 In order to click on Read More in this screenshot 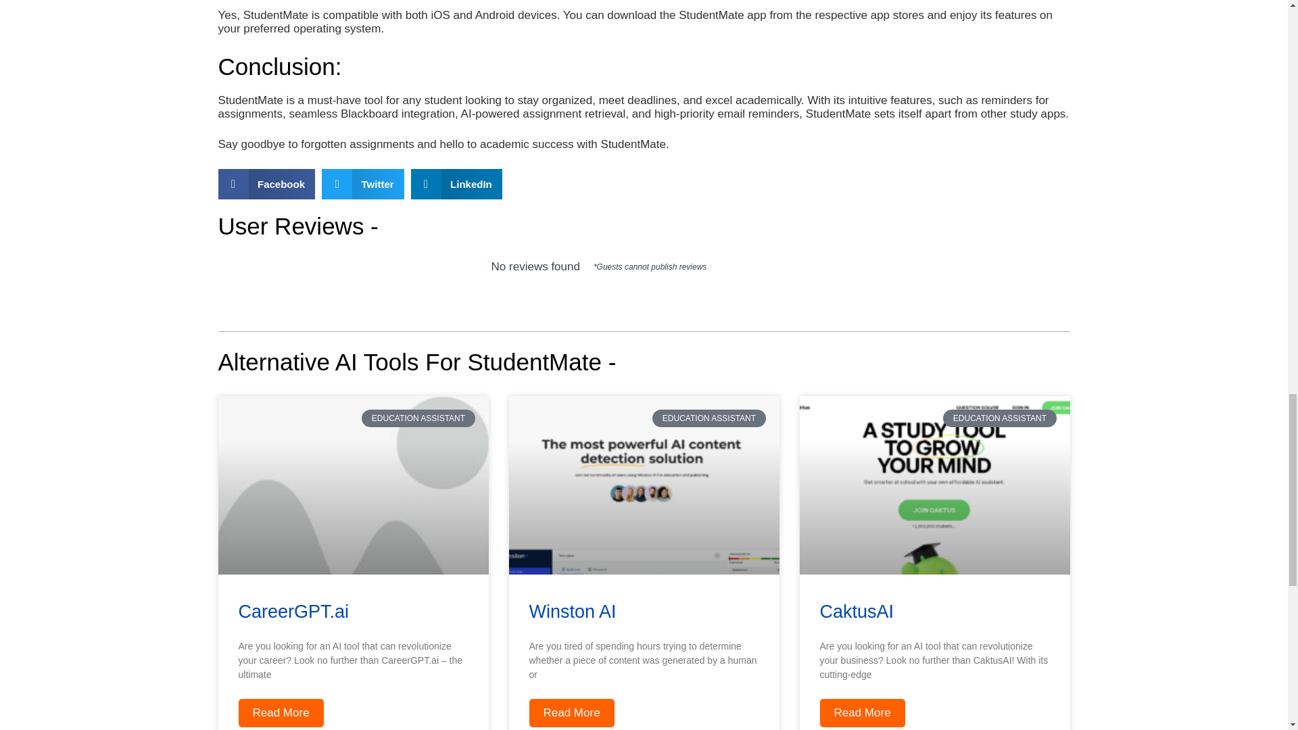, I will do `click(861, 712)`.